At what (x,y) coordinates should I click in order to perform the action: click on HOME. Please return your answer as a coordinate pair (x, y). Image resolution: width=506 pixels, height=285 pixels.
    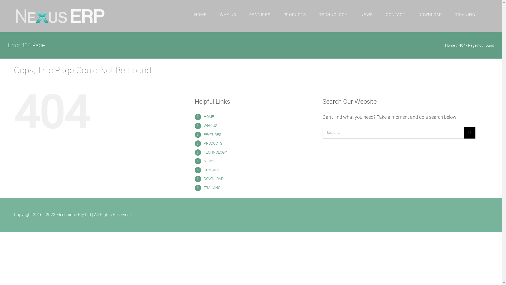
    Looking at the image, I should click on (209, 117).